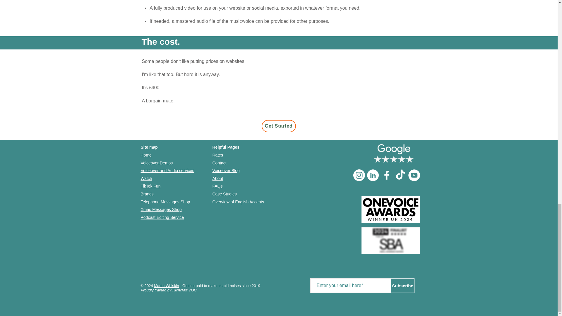 Image resolution: width=562 pixels, height=316 pixels. What do you see at coordinates (147, 194) in the screenshot?
I see `Brands` at bounding box center [147, 194].